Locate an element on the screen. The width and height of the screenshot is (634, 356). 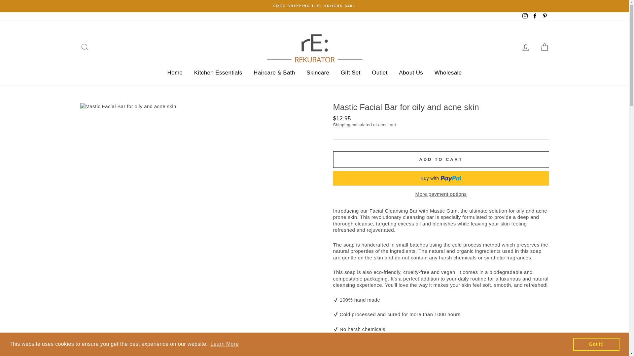
Search is located at coordinates (85, 47).